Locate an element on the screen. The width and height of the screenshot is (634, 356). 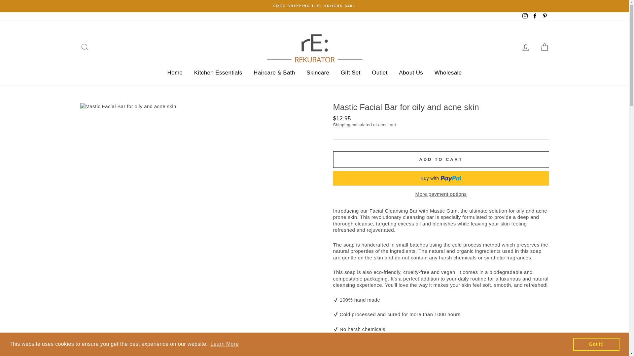
Search is located at coordinates (85, 47).